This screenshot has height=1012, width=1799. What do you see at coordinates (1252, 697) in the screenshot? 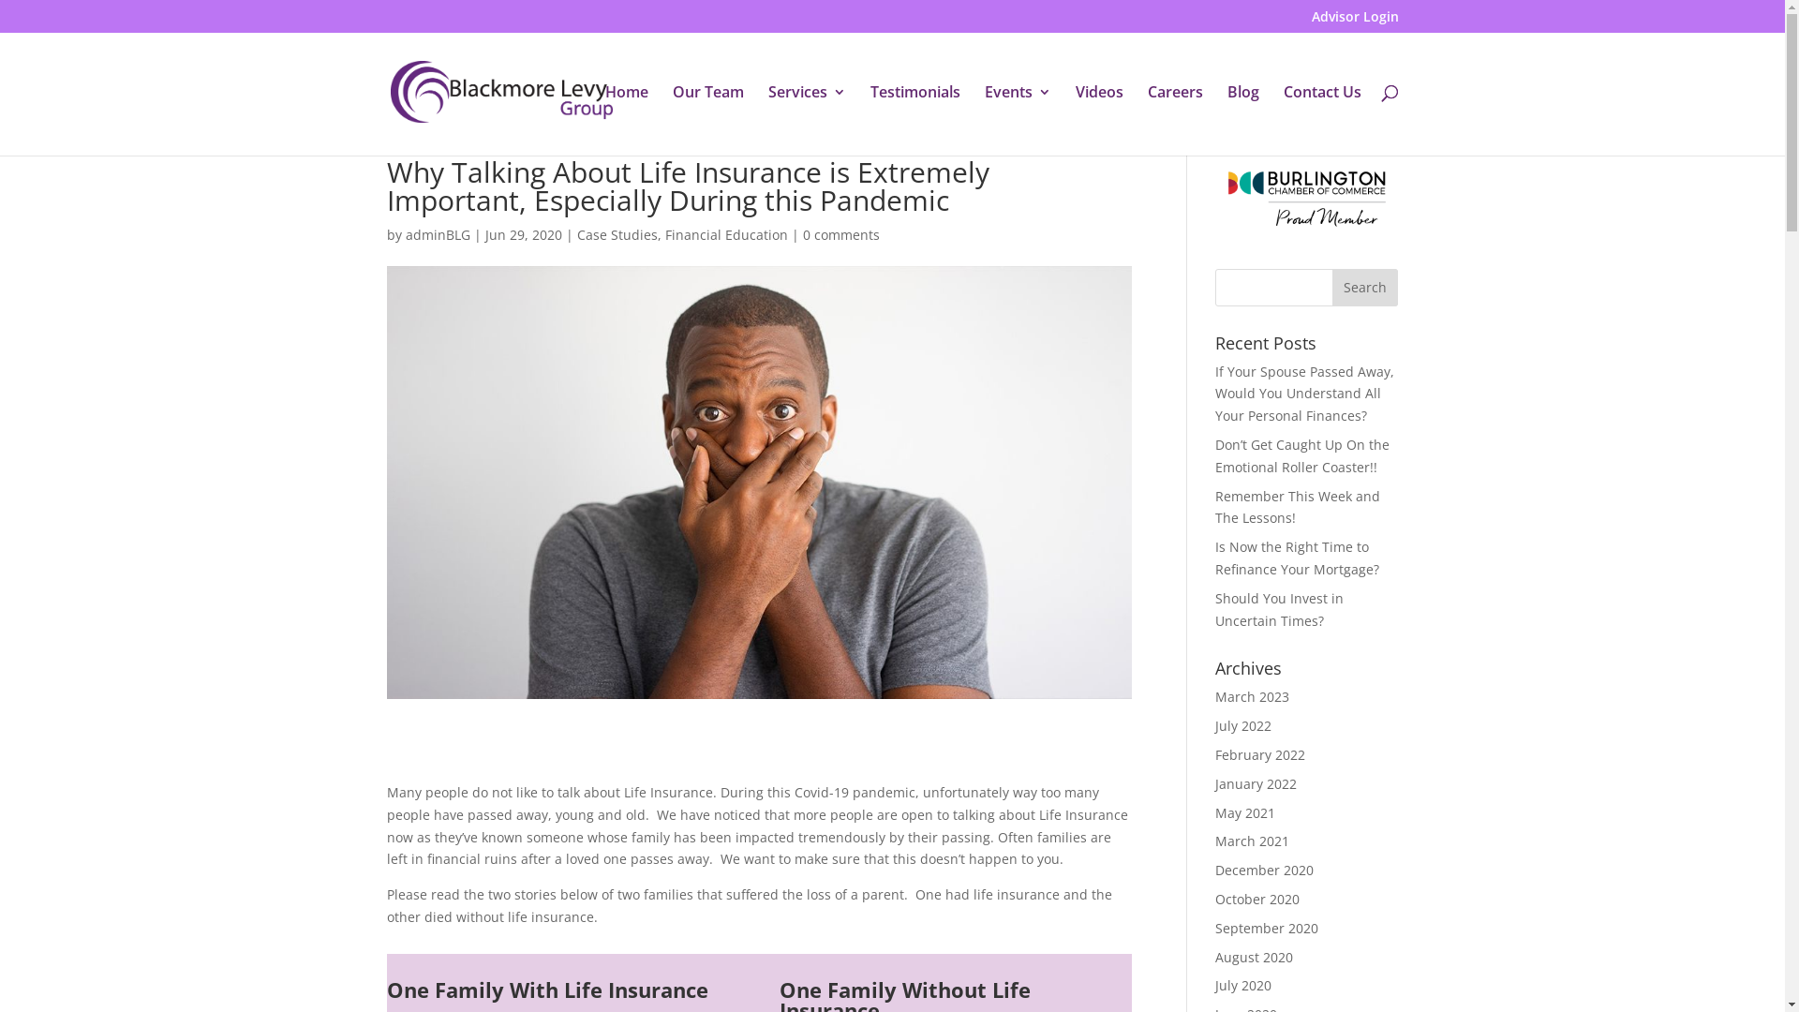
I see `March 2023` at bounding box center [1252, 697].